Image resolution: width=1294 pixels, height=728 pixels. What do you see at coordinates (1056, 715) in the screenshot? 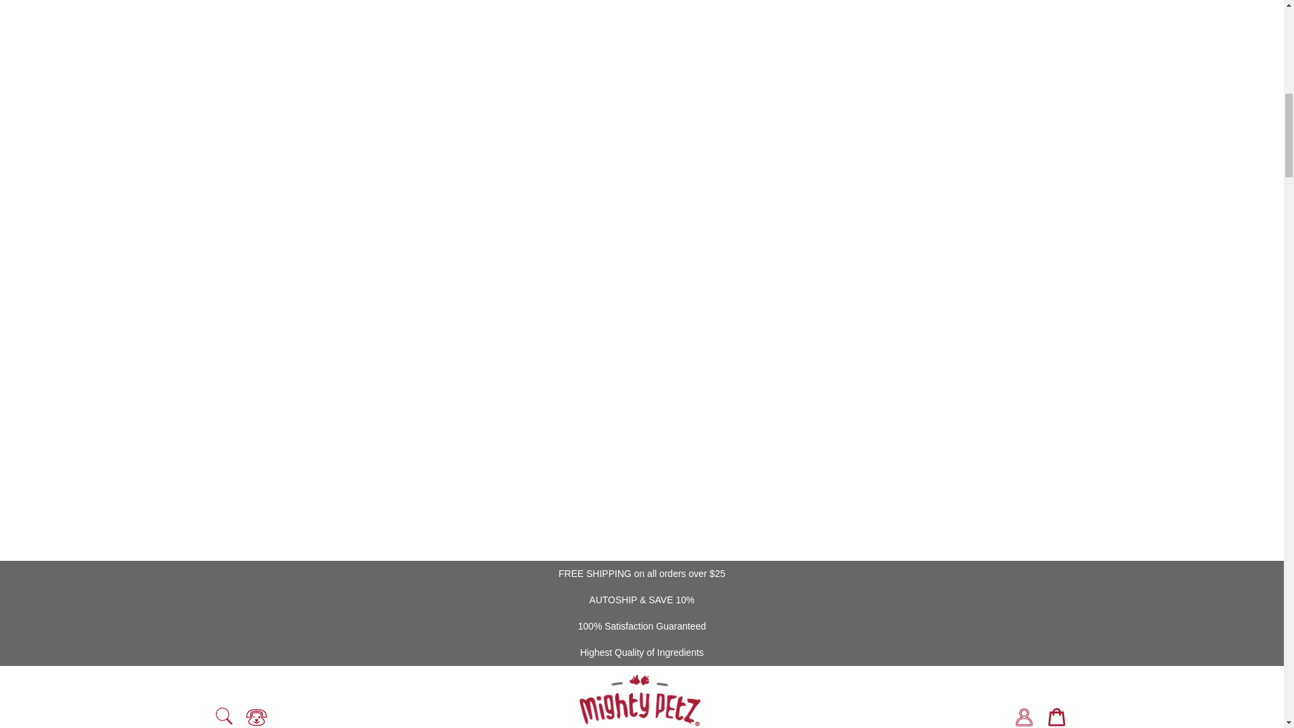
I see `Cart` at bounding box center [1056, 715].